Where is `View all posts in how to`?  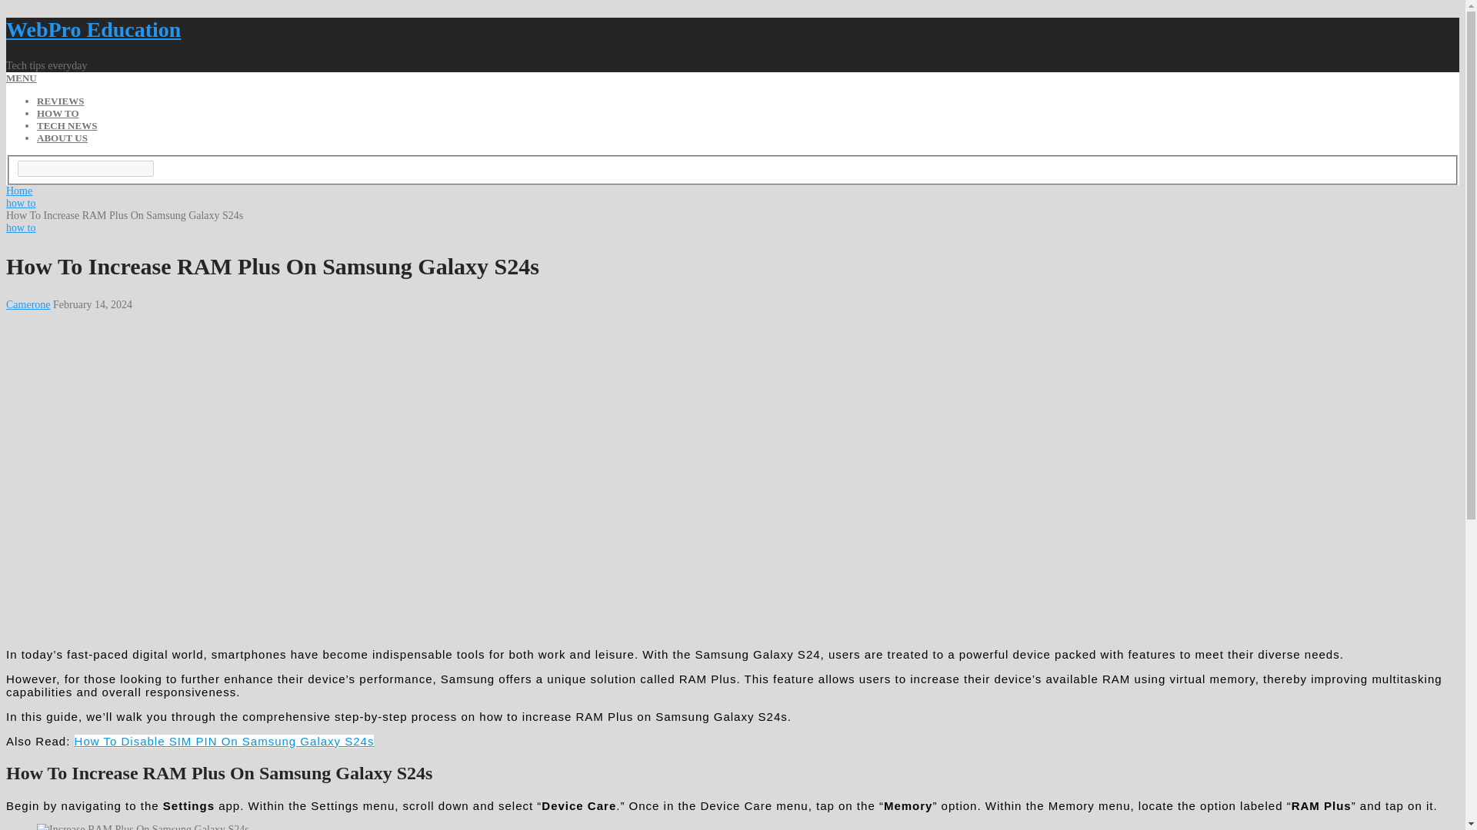 View all posts in how to is located at coordinates (20, 227).